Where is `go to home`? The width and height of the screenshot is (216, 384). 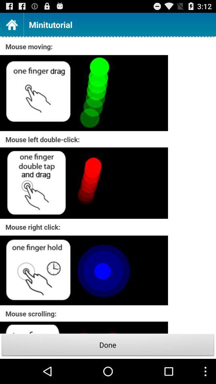
go to home is located at coordinates (12, 24).